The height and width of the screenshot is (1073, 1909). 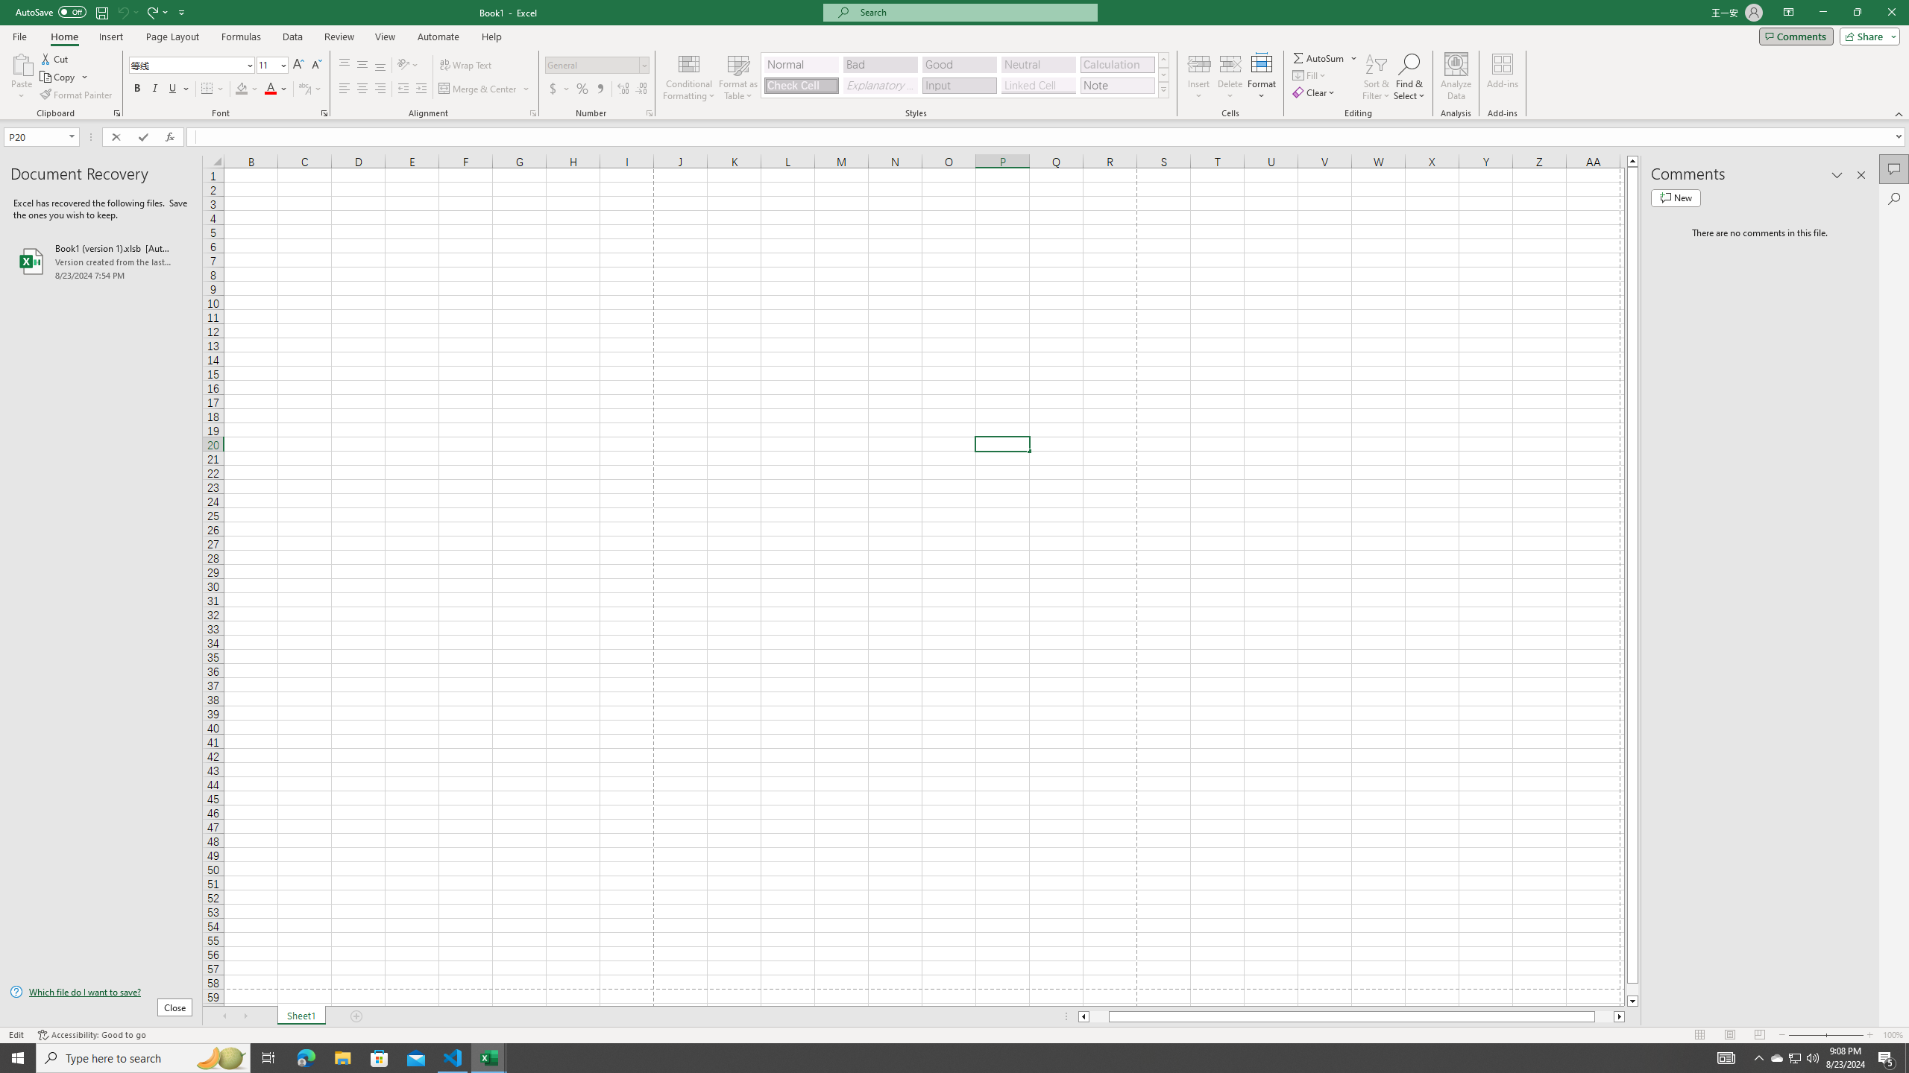 I want to click on AutomationID: CellStylesGallery, so click(x=965, y=75).